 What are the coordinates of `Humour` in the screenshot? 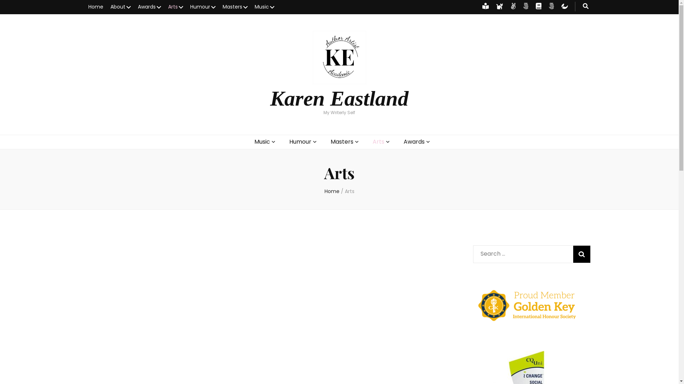 It's located at (300, 142).